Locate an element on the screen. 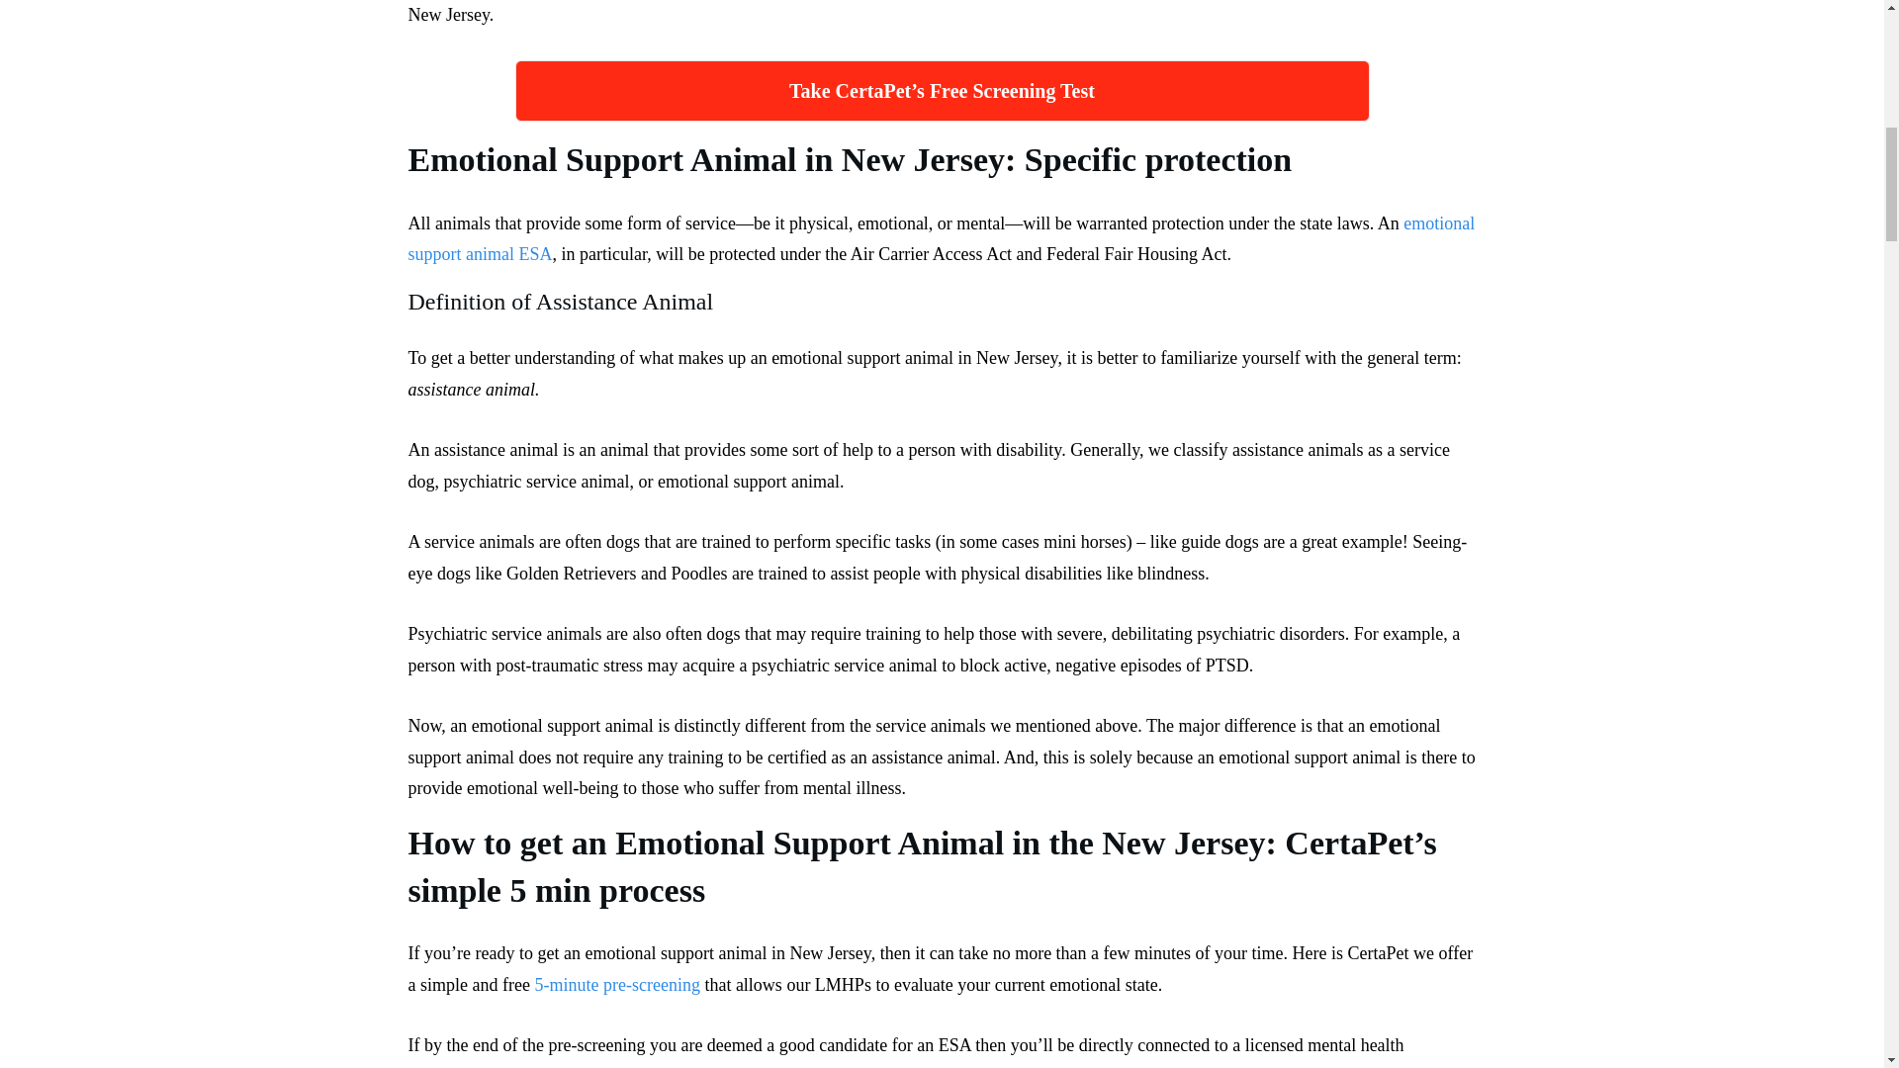 The height and width of the screenshot is (1068, 1899). emotional support animal ESA is located at coordinates (942, 239).